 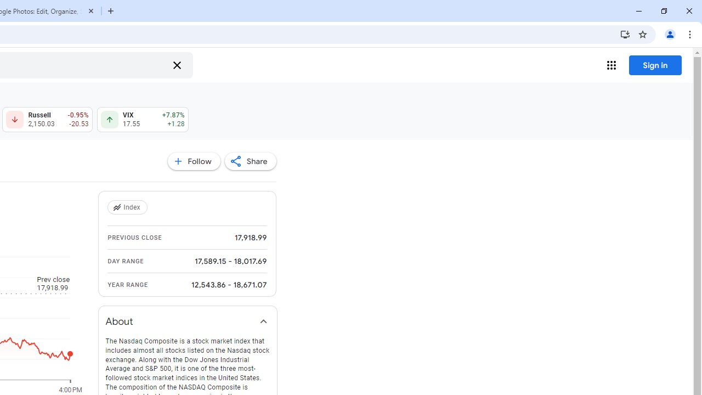 What do you see at coordinates (625, 34) in the screenshot?
I see `Install Google Finance` at bounding box center [625, 34].